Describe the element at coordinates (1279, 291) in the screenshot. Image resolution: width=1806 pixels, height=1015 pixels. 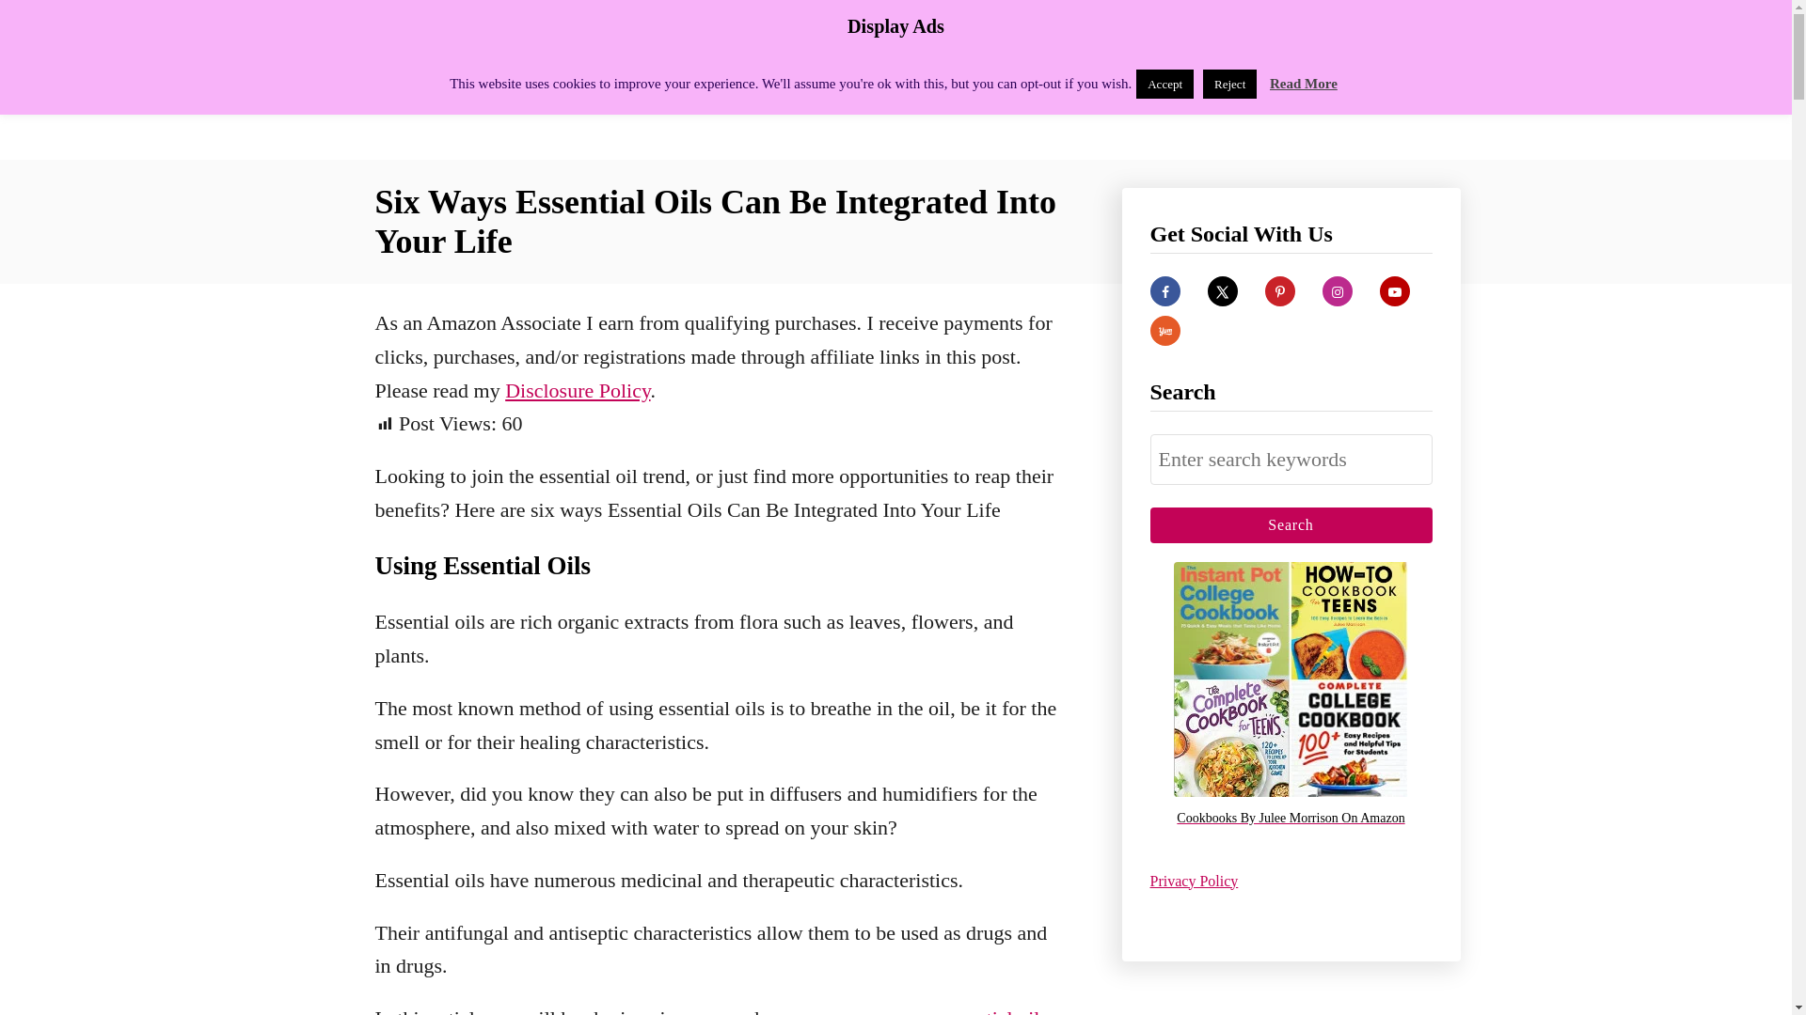
I see `Follow on Pinterest` at that location.